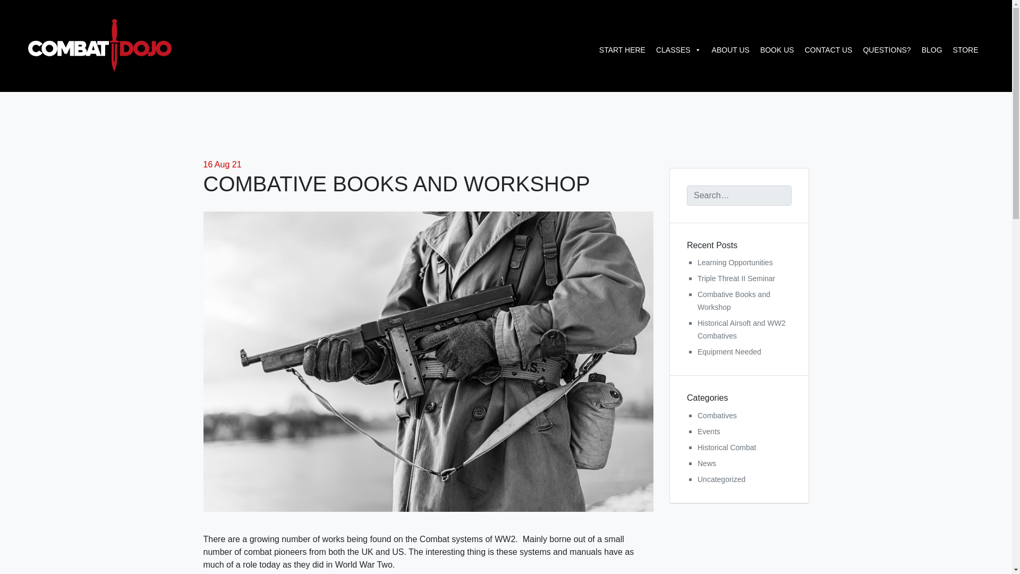  I want to click on BOOK US, so click(777, 50).